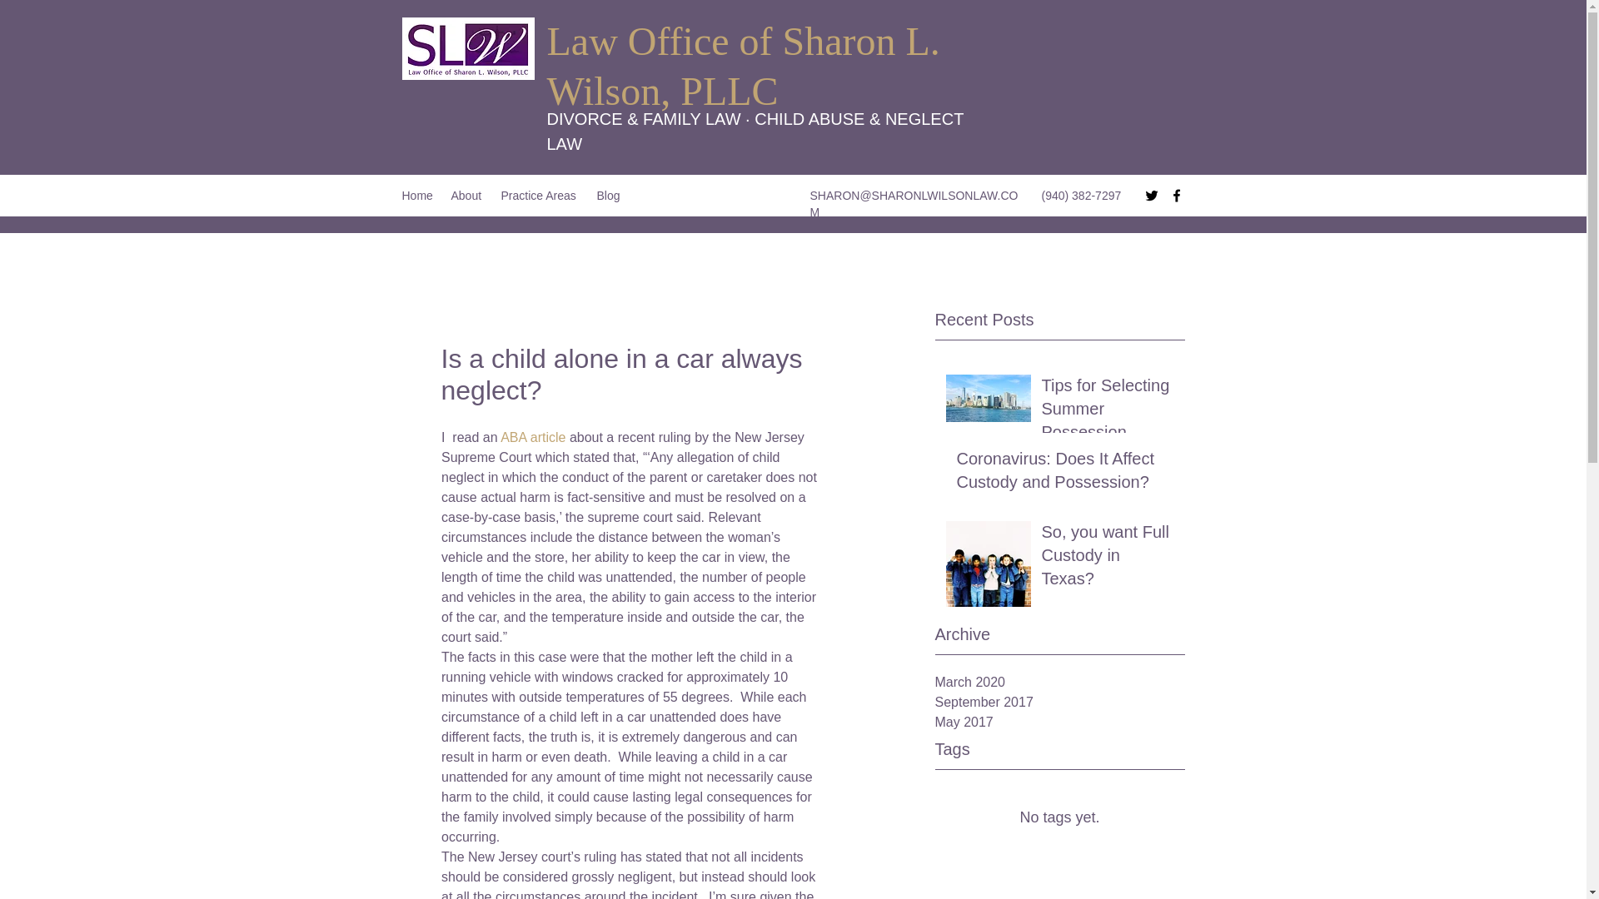 This screenshot has height=899, width=1599. What do you see at coordinates (540, 195) in the screenshot?
I see `Practice Areas` at bounding box center [540, 195].